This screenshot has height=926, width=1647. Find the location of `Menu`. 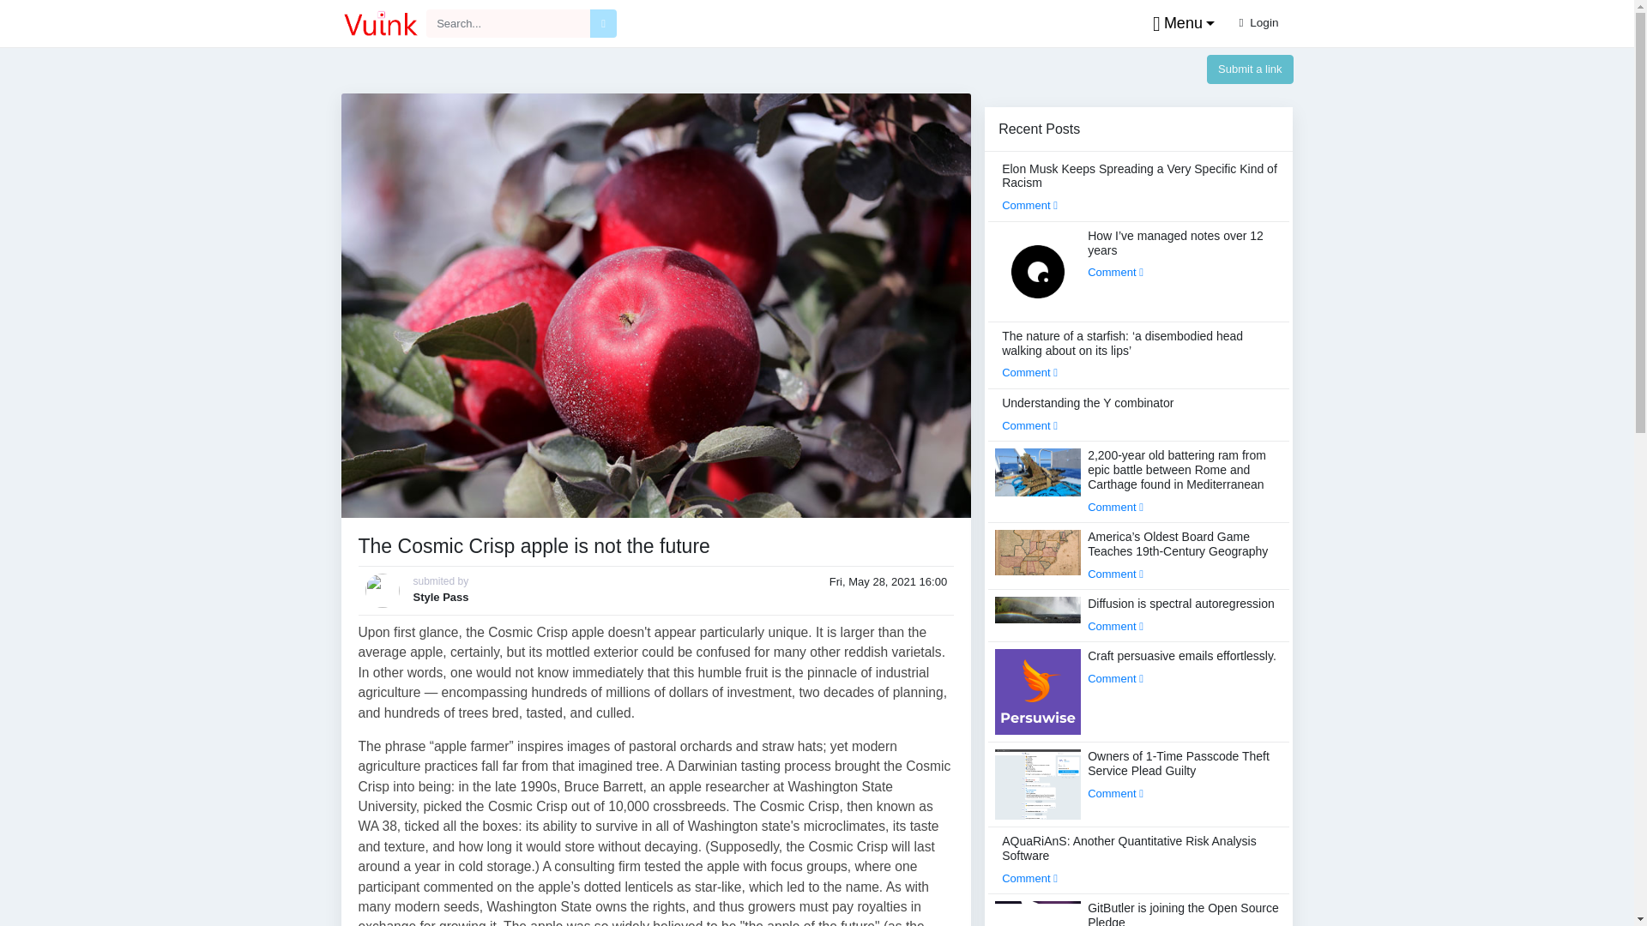

Menu is located at coordinates (1180, 24).